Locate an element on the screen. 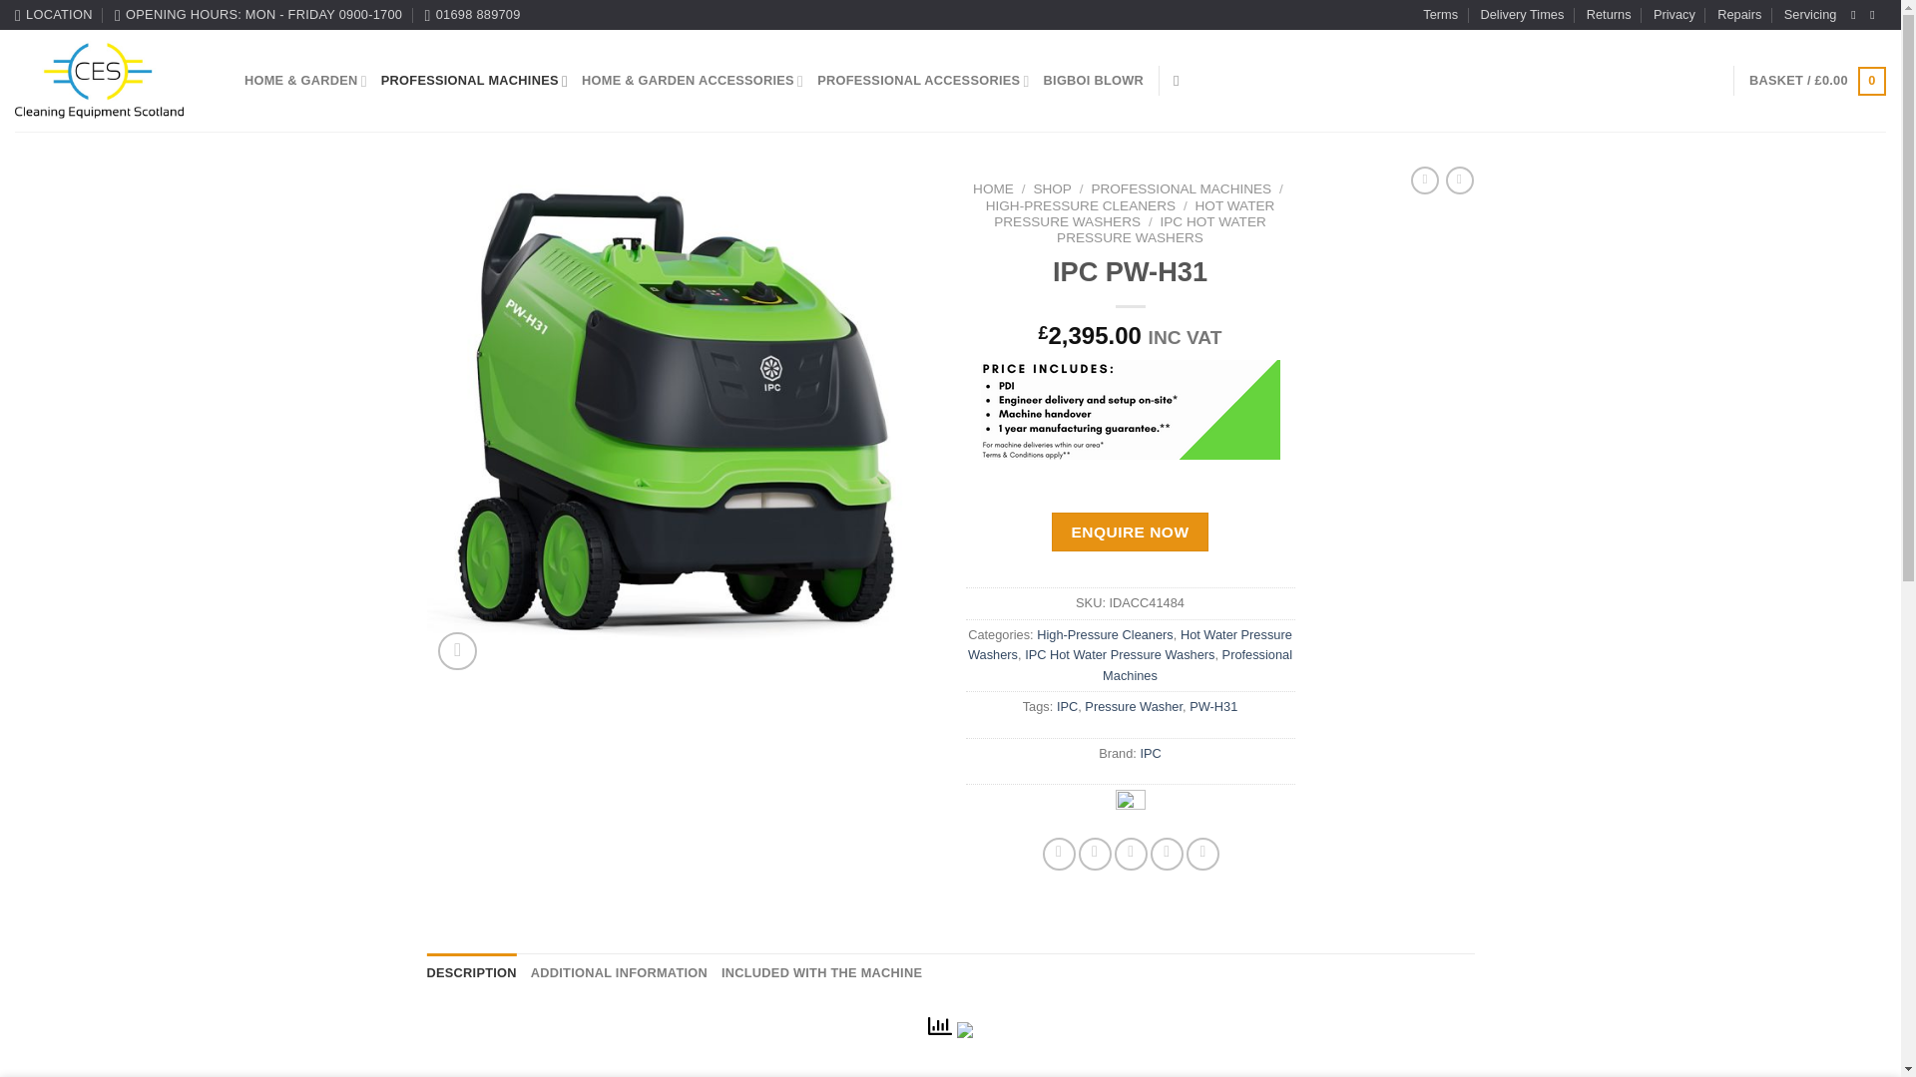  Repairs is located at coordinates (1738, 15).